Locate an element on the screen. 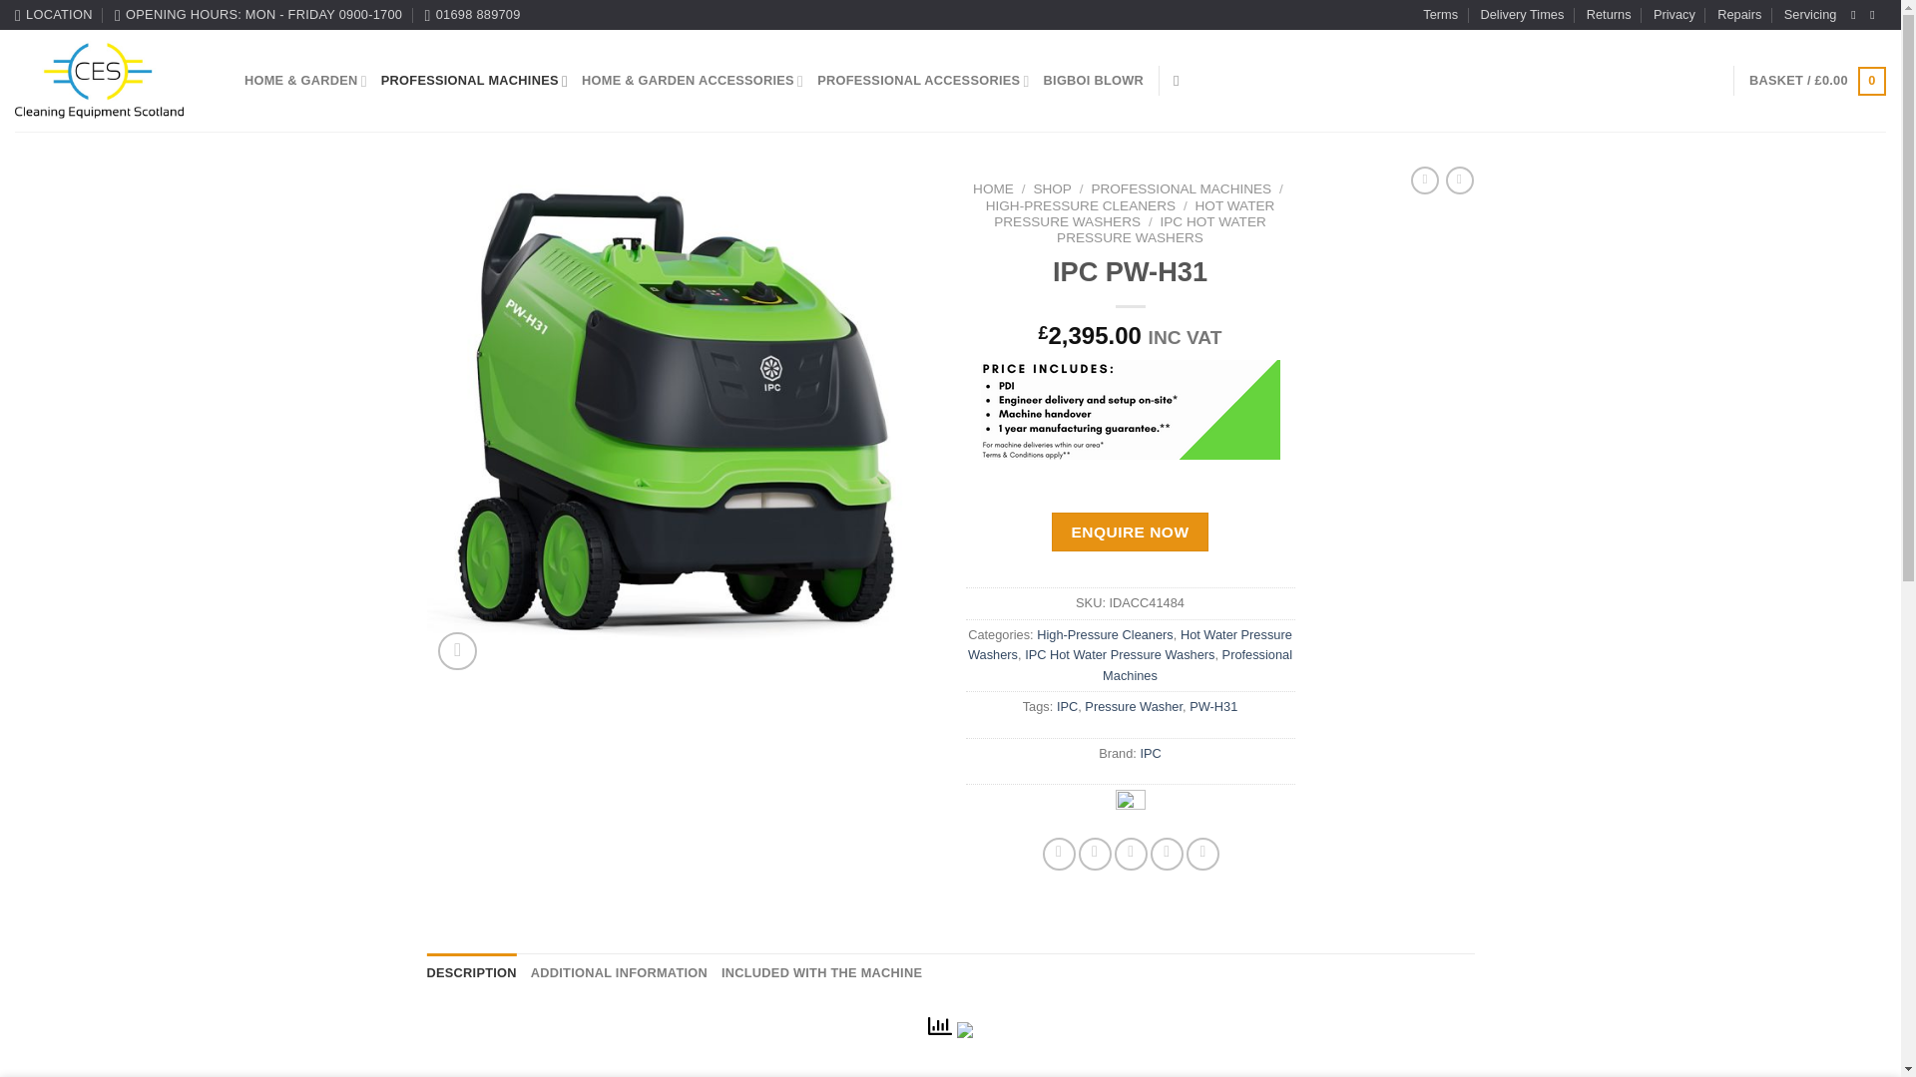  Repairs is located at coordinates (1738, 15).